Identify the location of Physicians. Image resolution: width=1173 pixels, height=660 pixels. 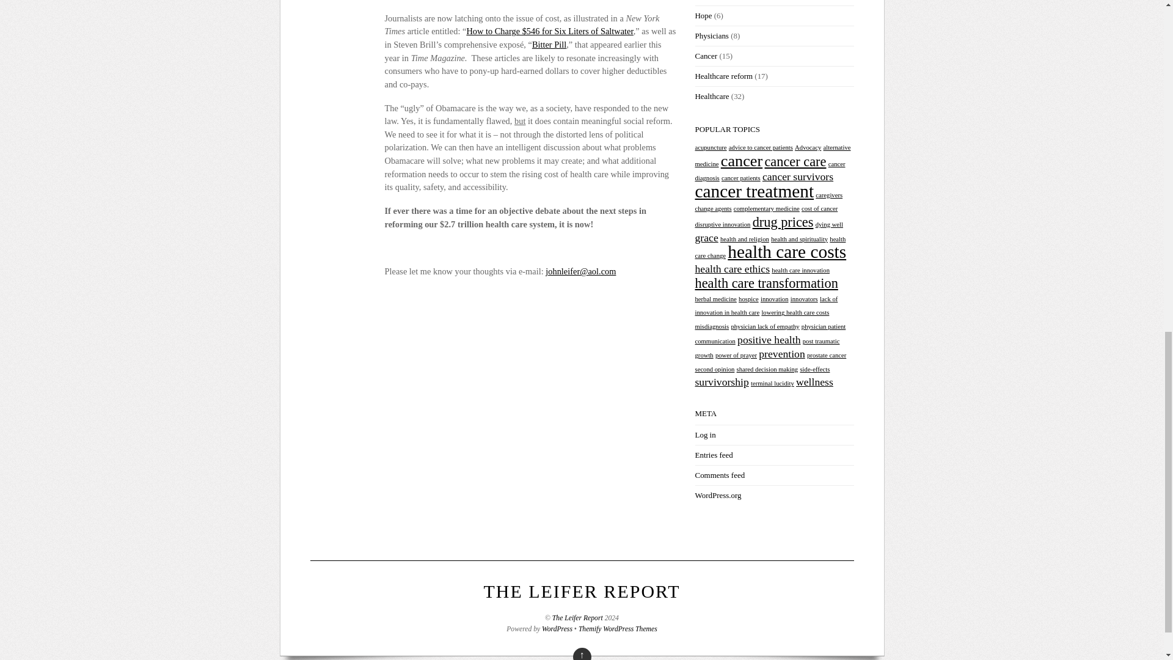
(712, 35).